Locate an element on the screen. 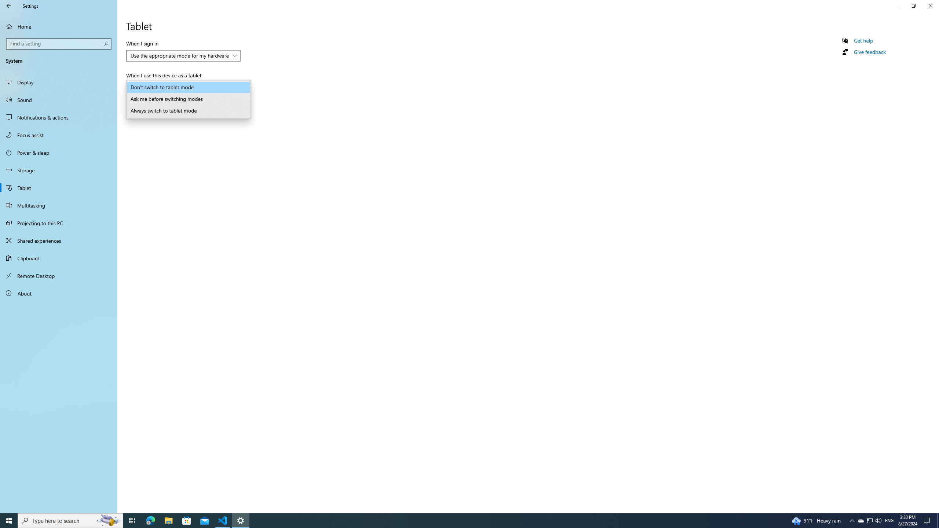 Image resolution: width=939 pixels, height=528 pixels. Home is located at coordinates (59, 26).